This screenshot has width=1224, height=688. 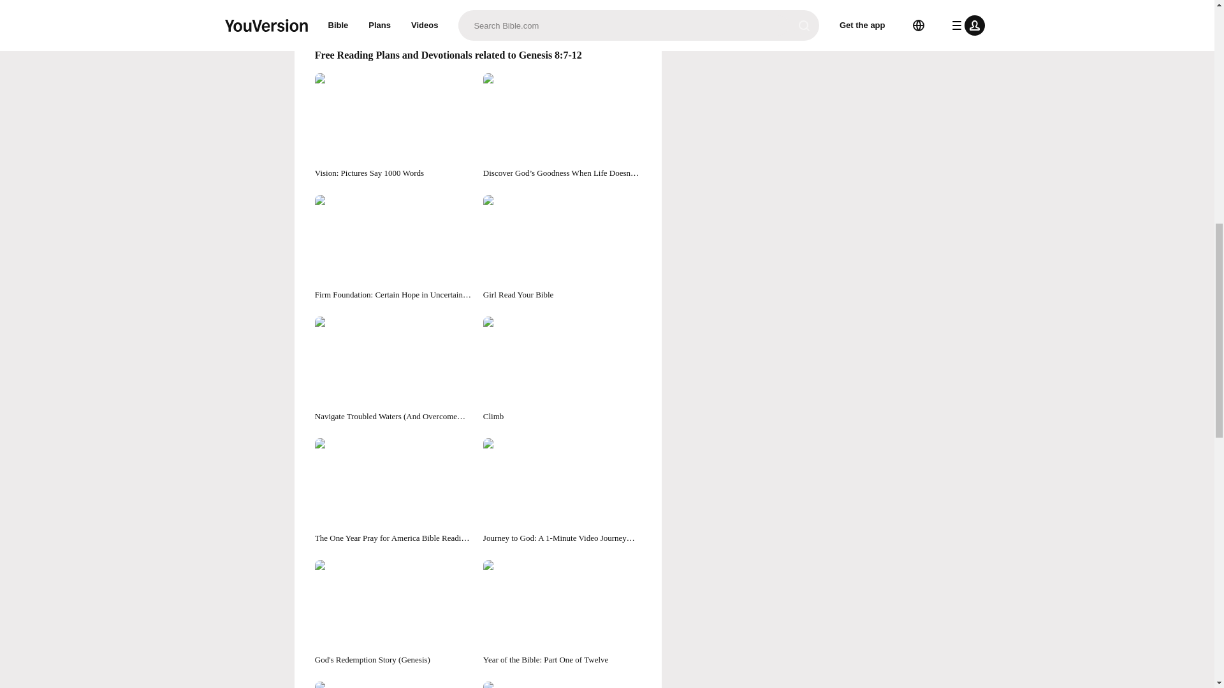 What do you see at coordinates (562, 613) in the screenshot?
I see `Year of the Bible: Part One of Twelve` at bounding box center [562, 613].